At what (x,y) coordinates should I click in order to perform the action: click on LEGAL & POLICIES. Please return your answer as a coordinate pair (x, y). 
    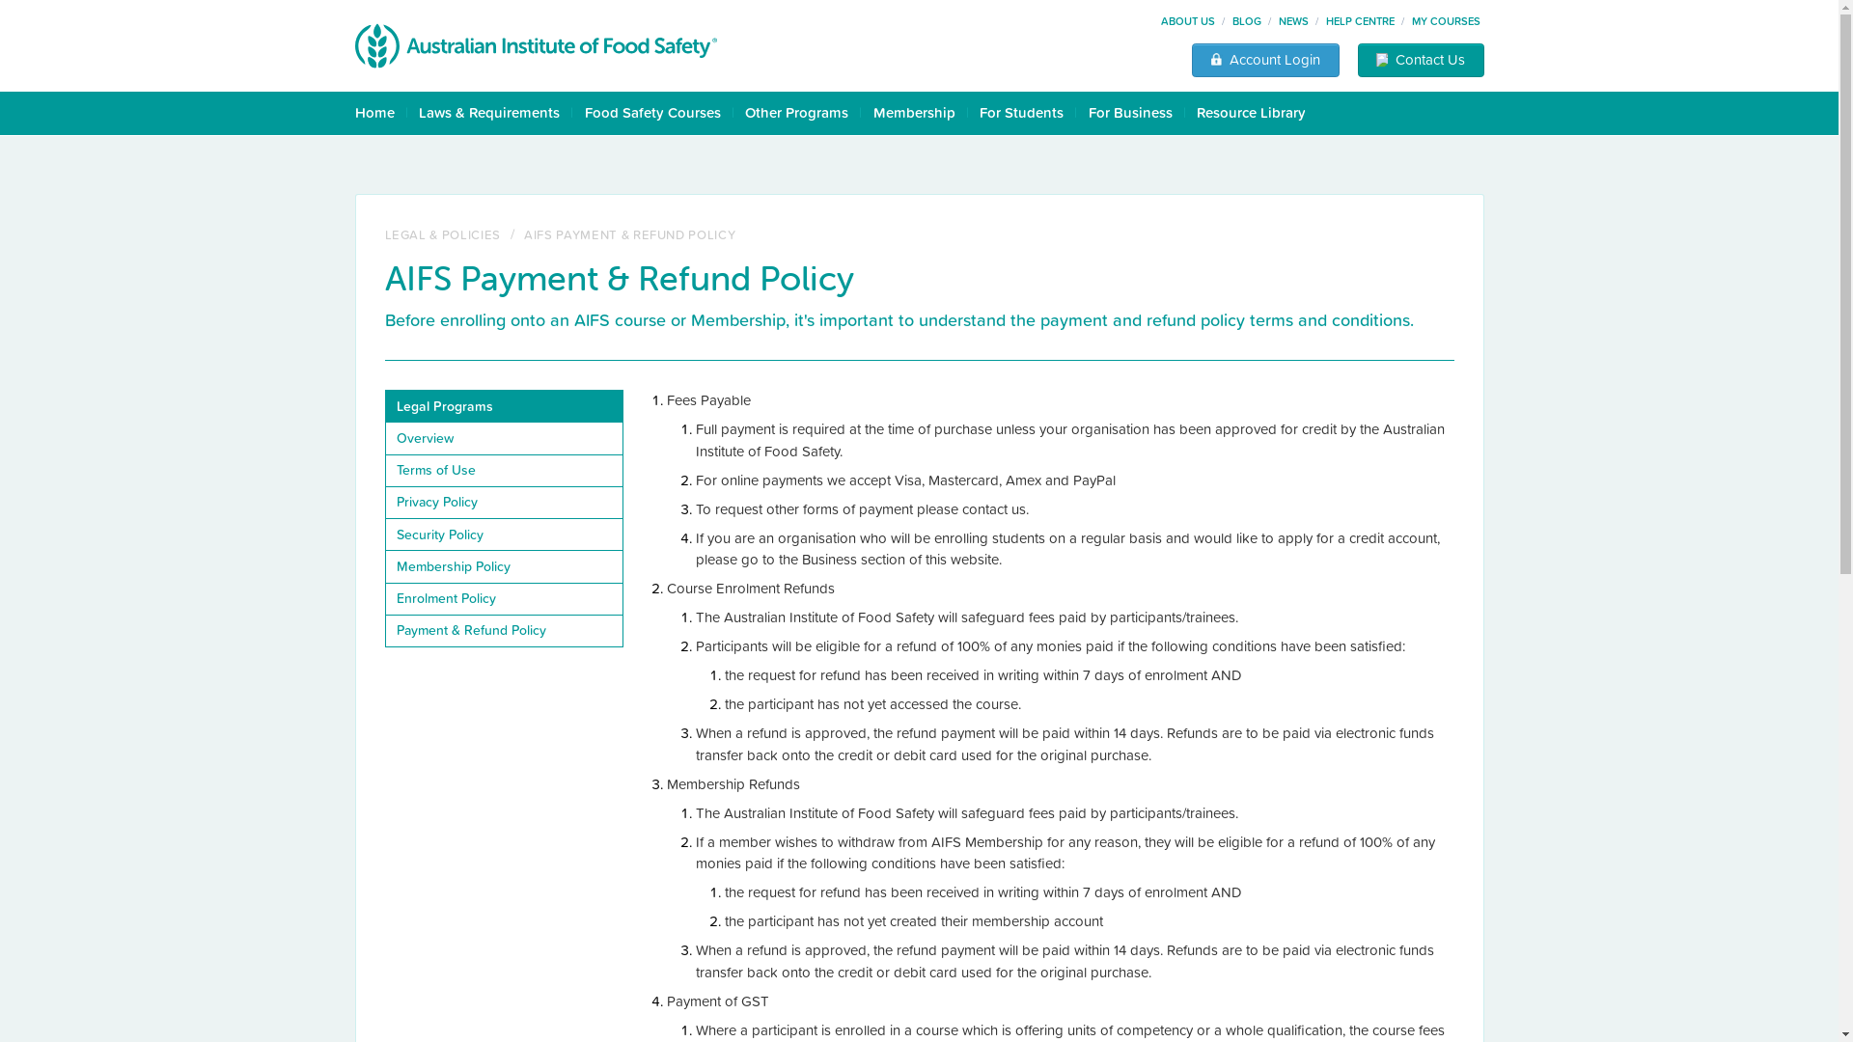
    Looking at the image, I should click on (442, 235).